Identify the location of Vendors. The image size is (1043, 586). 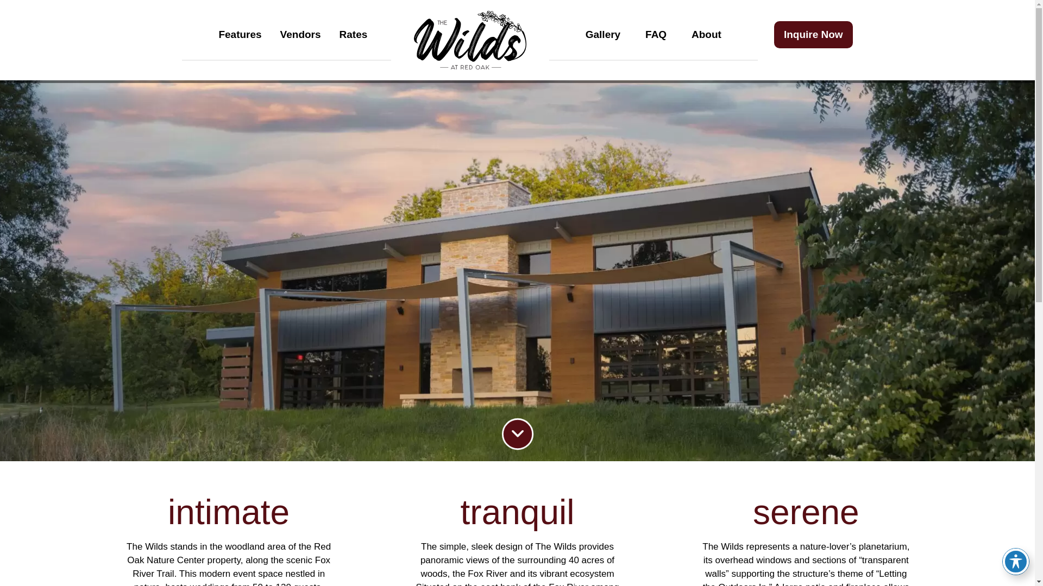
(301, 34).